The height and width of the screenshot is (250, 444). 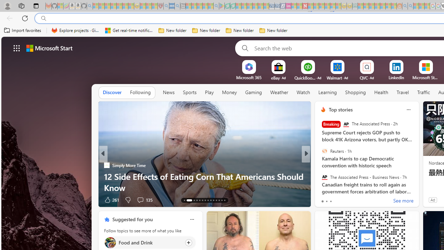 I want to click on ZDNet, so click(x=320, y=165).